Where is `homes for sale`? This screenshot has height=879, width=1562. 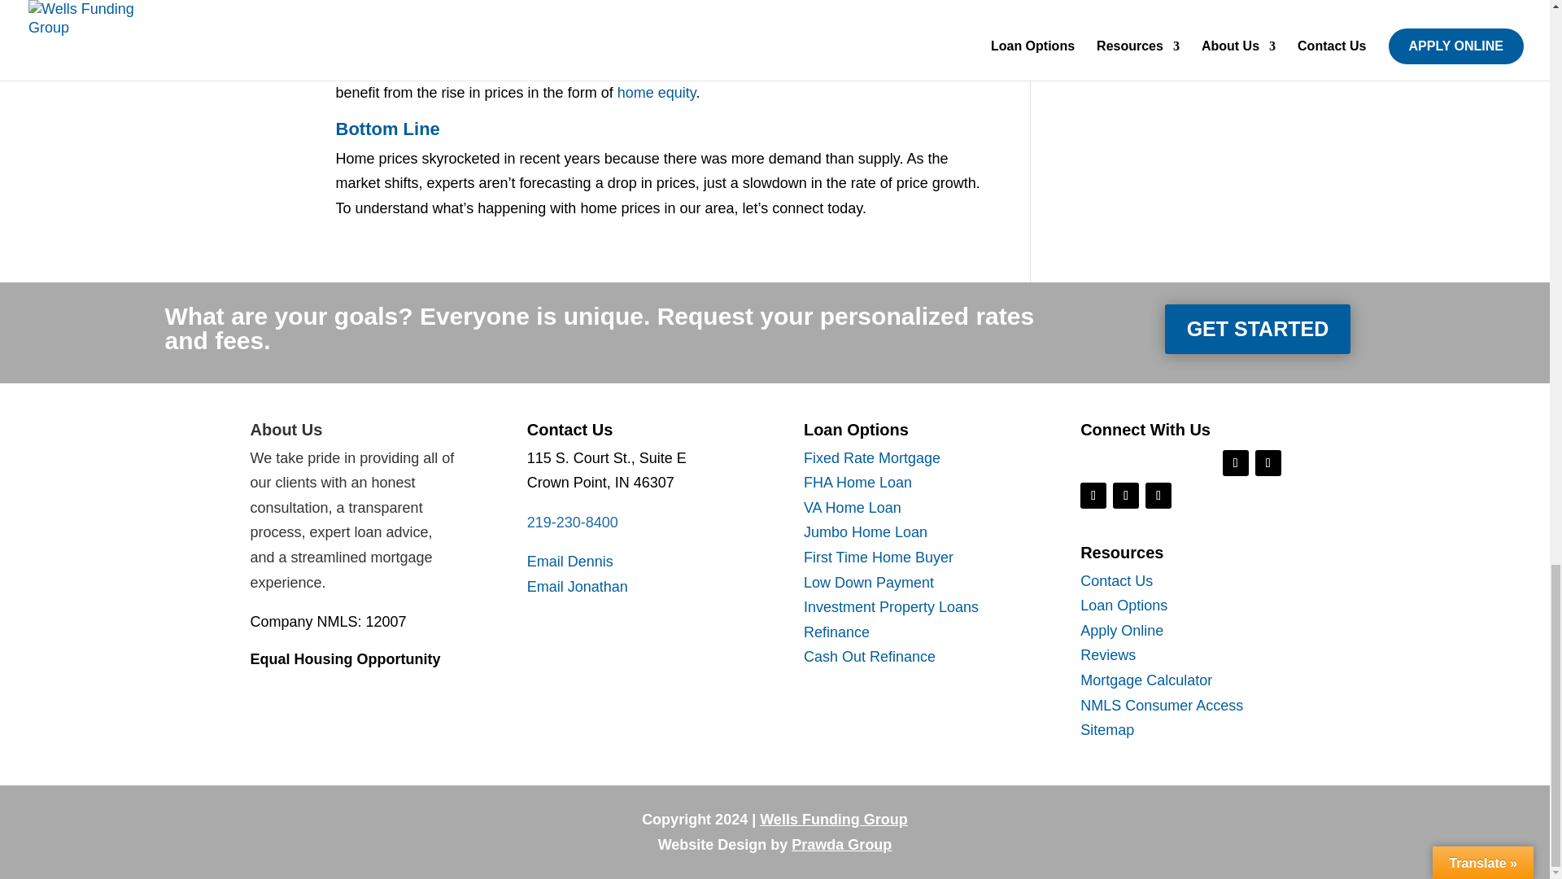 homes for sale is located at coordinates (387, 6).